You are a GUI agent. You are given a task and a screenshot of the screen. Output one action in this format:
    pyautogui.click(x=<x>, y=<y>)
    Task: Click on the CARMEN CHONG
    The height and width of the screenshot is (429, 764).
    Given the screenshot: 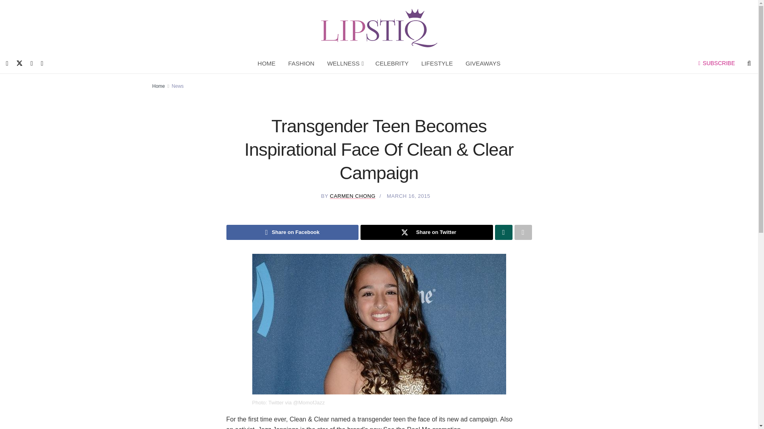 What is the action you would take?
    pyautogui.click(x=353, y=196)
    